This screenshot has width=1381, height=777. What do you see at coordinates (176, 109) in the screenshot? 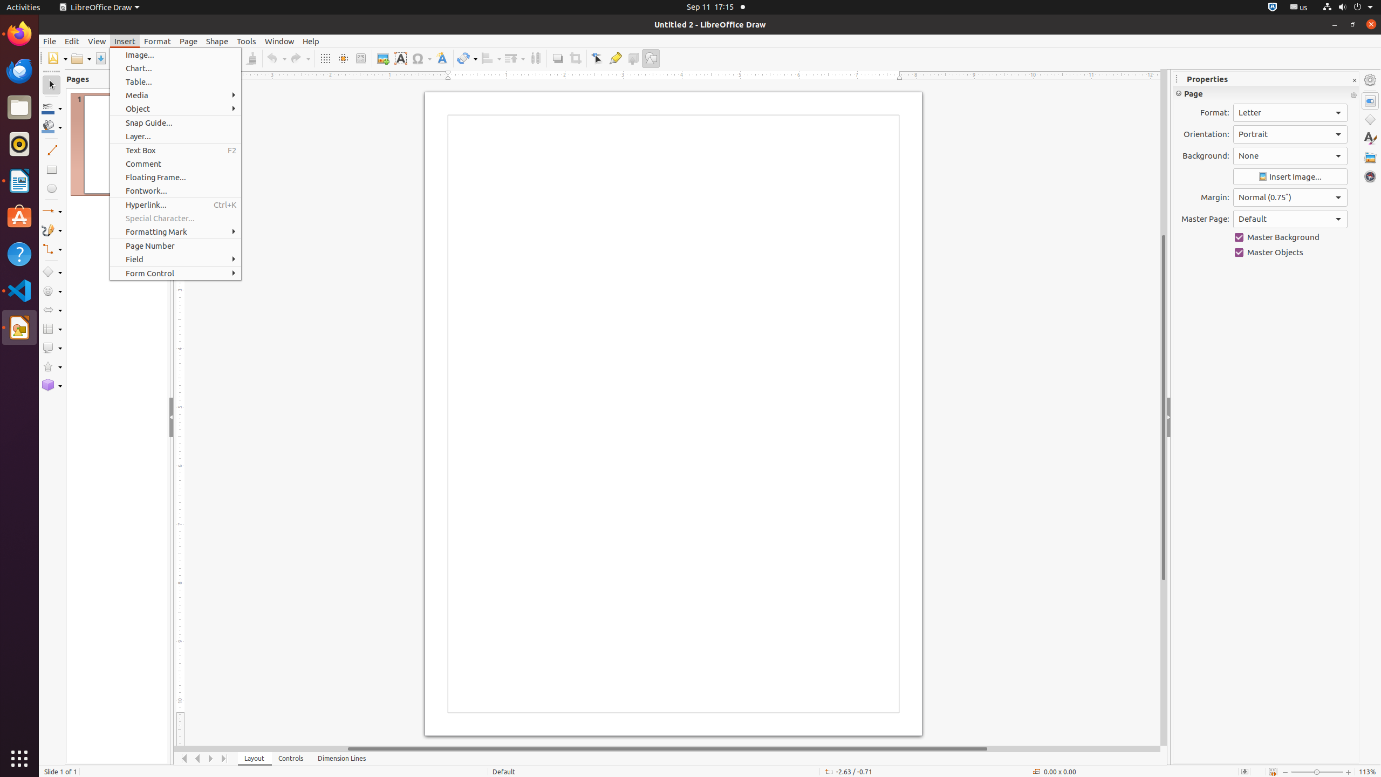
I see `Object` at bounding box center [176, 109].